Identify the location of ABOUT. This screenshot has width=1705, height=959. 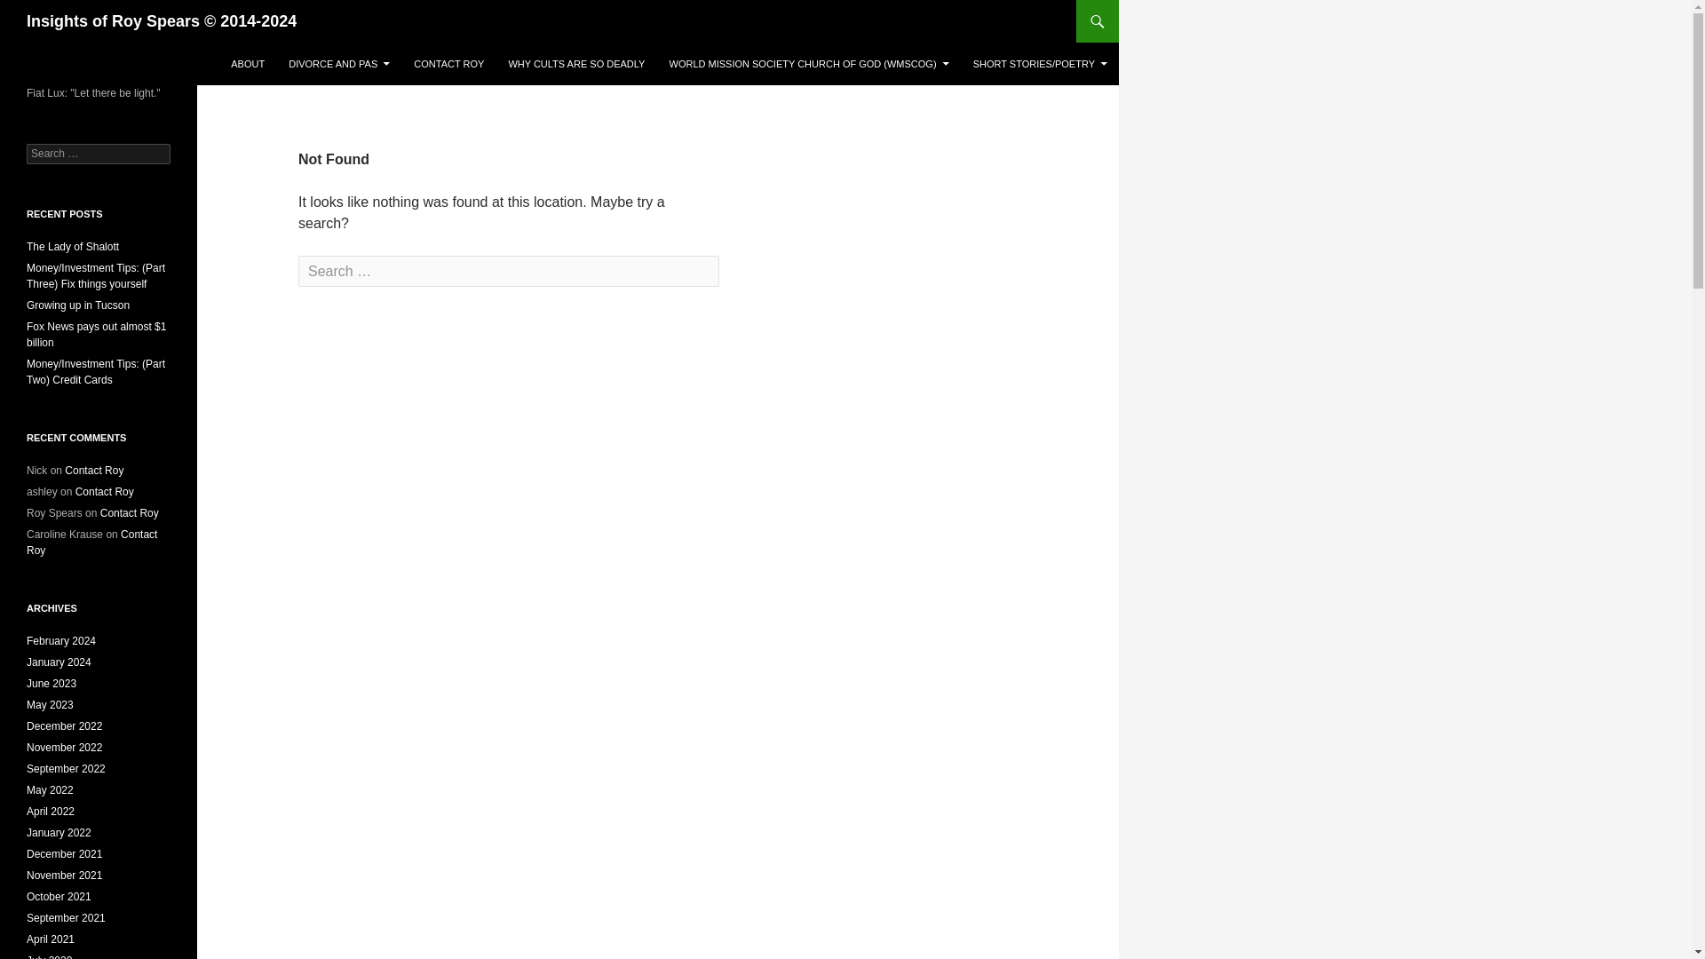
(247, 64).